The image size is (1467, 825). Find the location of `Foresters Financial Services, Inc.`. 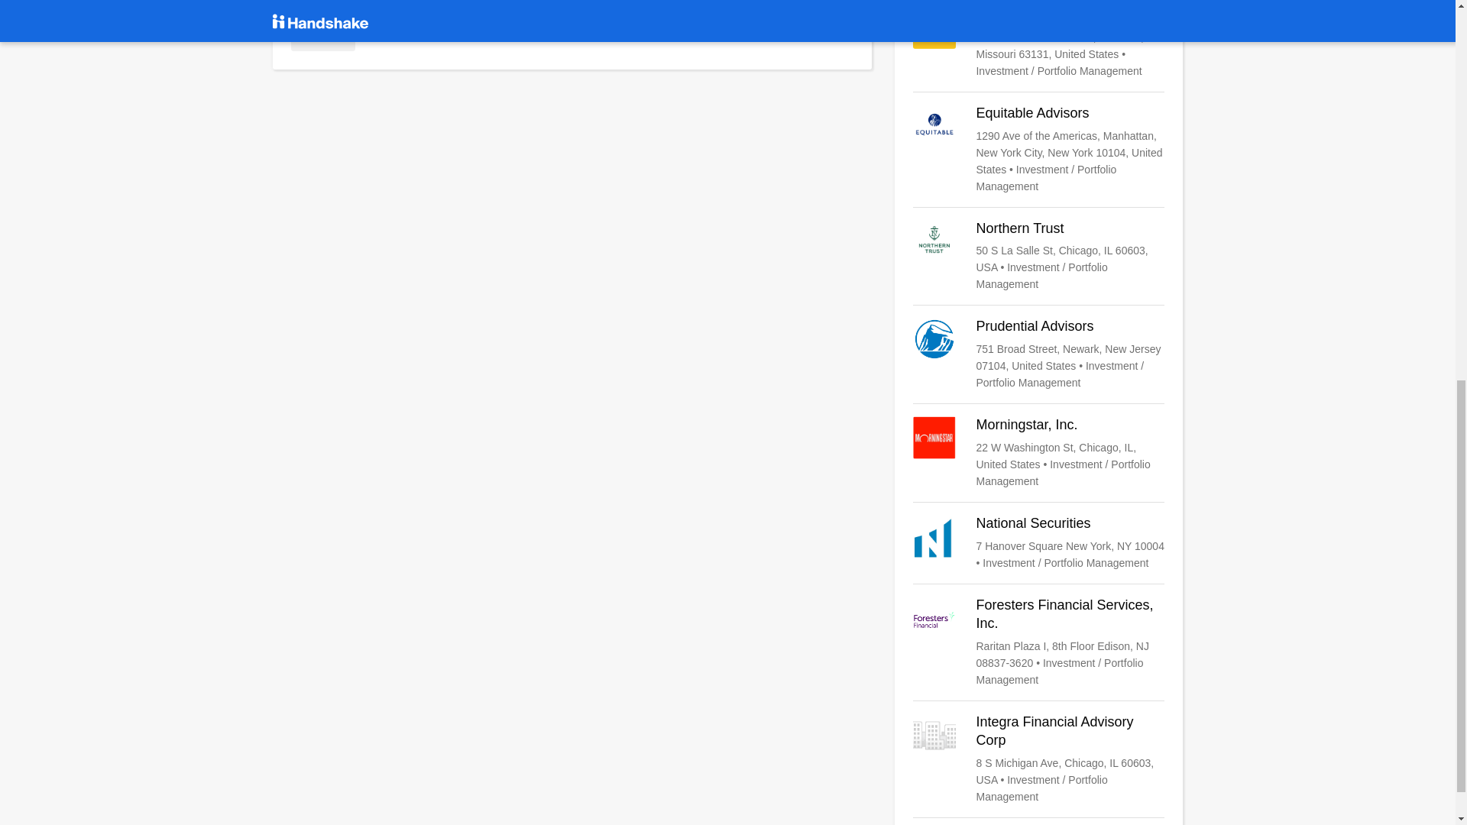

Foresters Financial Services, Inc. is located at coordinates (1038, 642).